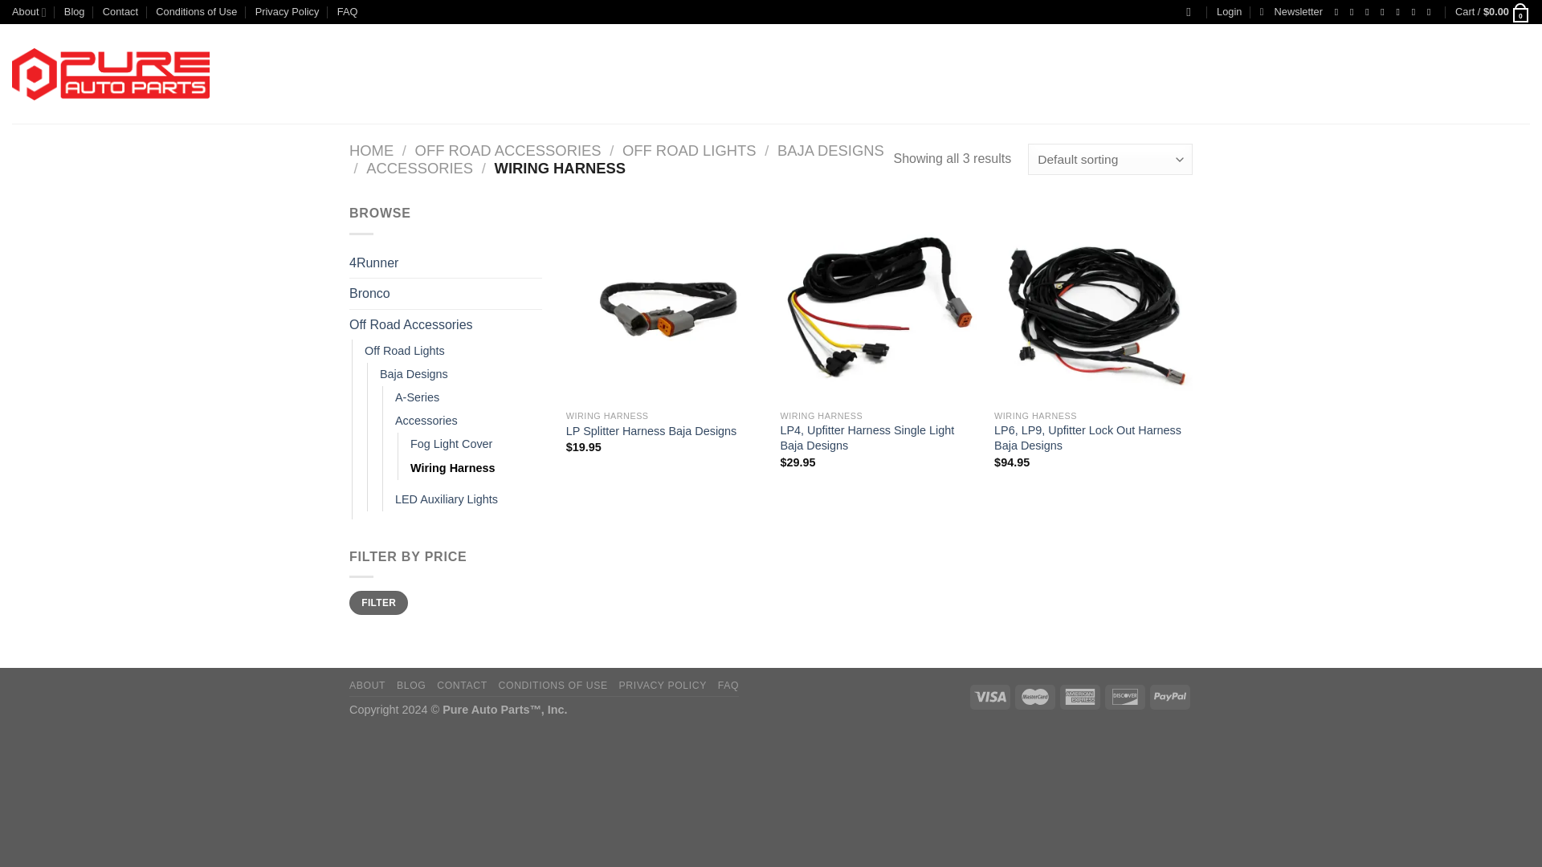  Describe the element at coordinates (508, 150) in the screenshot. I see `OFF ROAD ACCESSORIES` at that location.